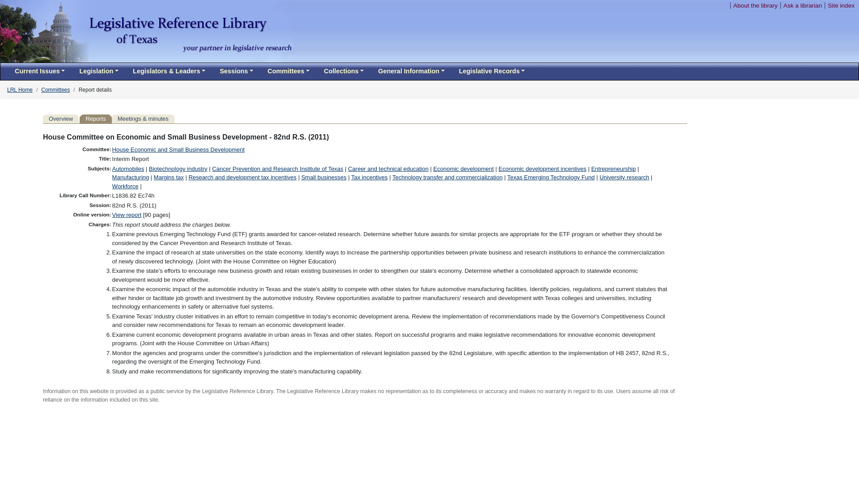 This screenshot has width=859, height=483. I want to click on Other reports addressing: Manufacturing, so click(131, 177).